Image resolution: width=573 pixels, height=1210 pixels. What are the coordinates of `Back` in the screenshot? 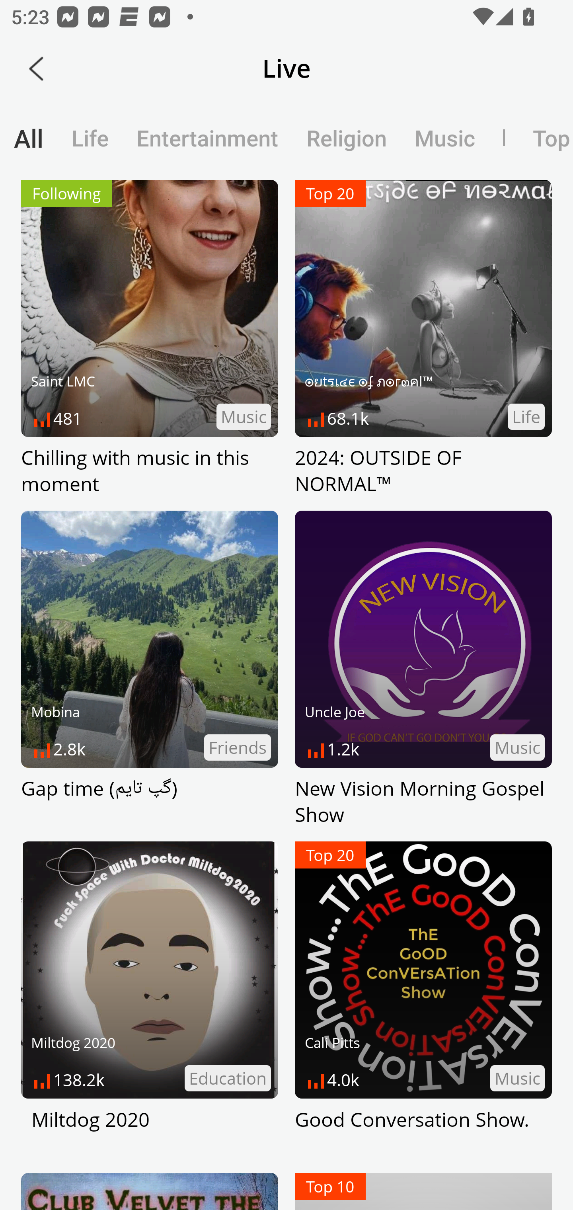 It's located at (36, 68).